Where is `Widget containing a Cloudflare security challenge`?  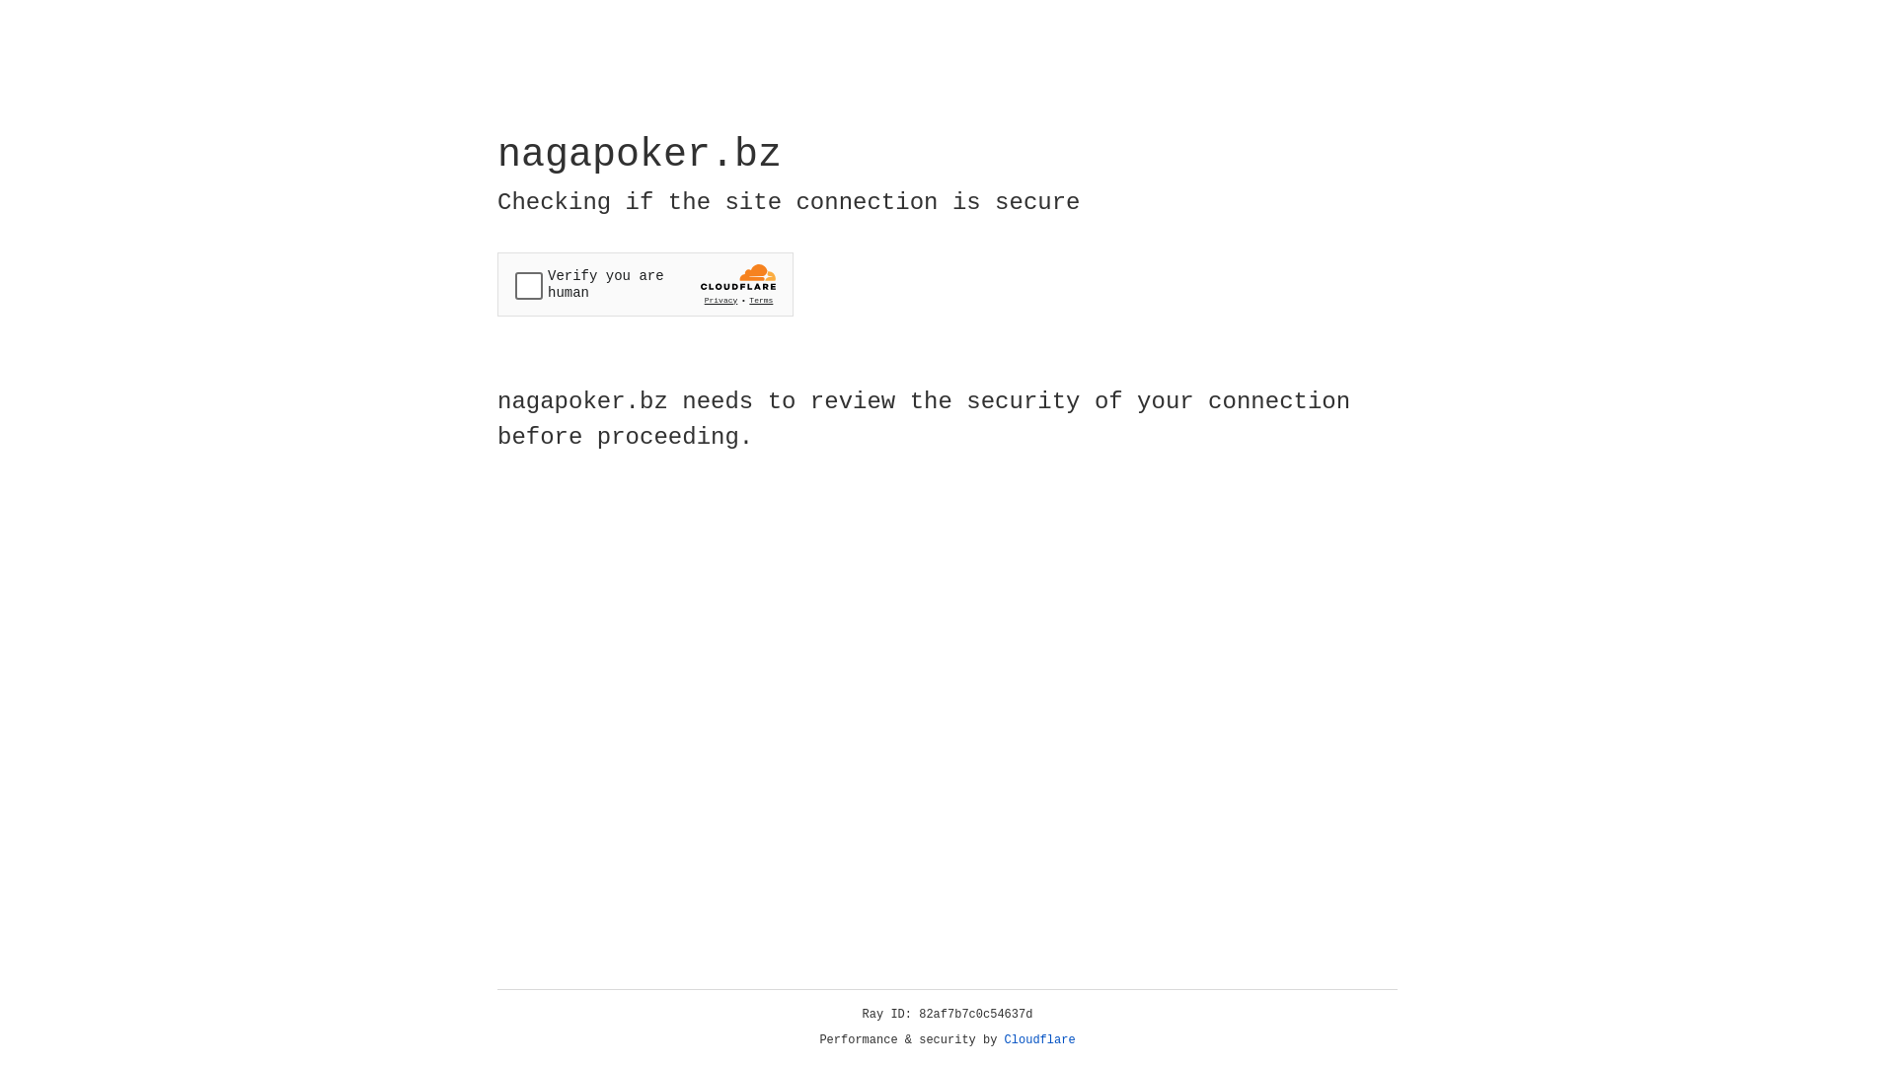 Widget containing a Cloudflare security challenge is located at coordinates (645, 284).